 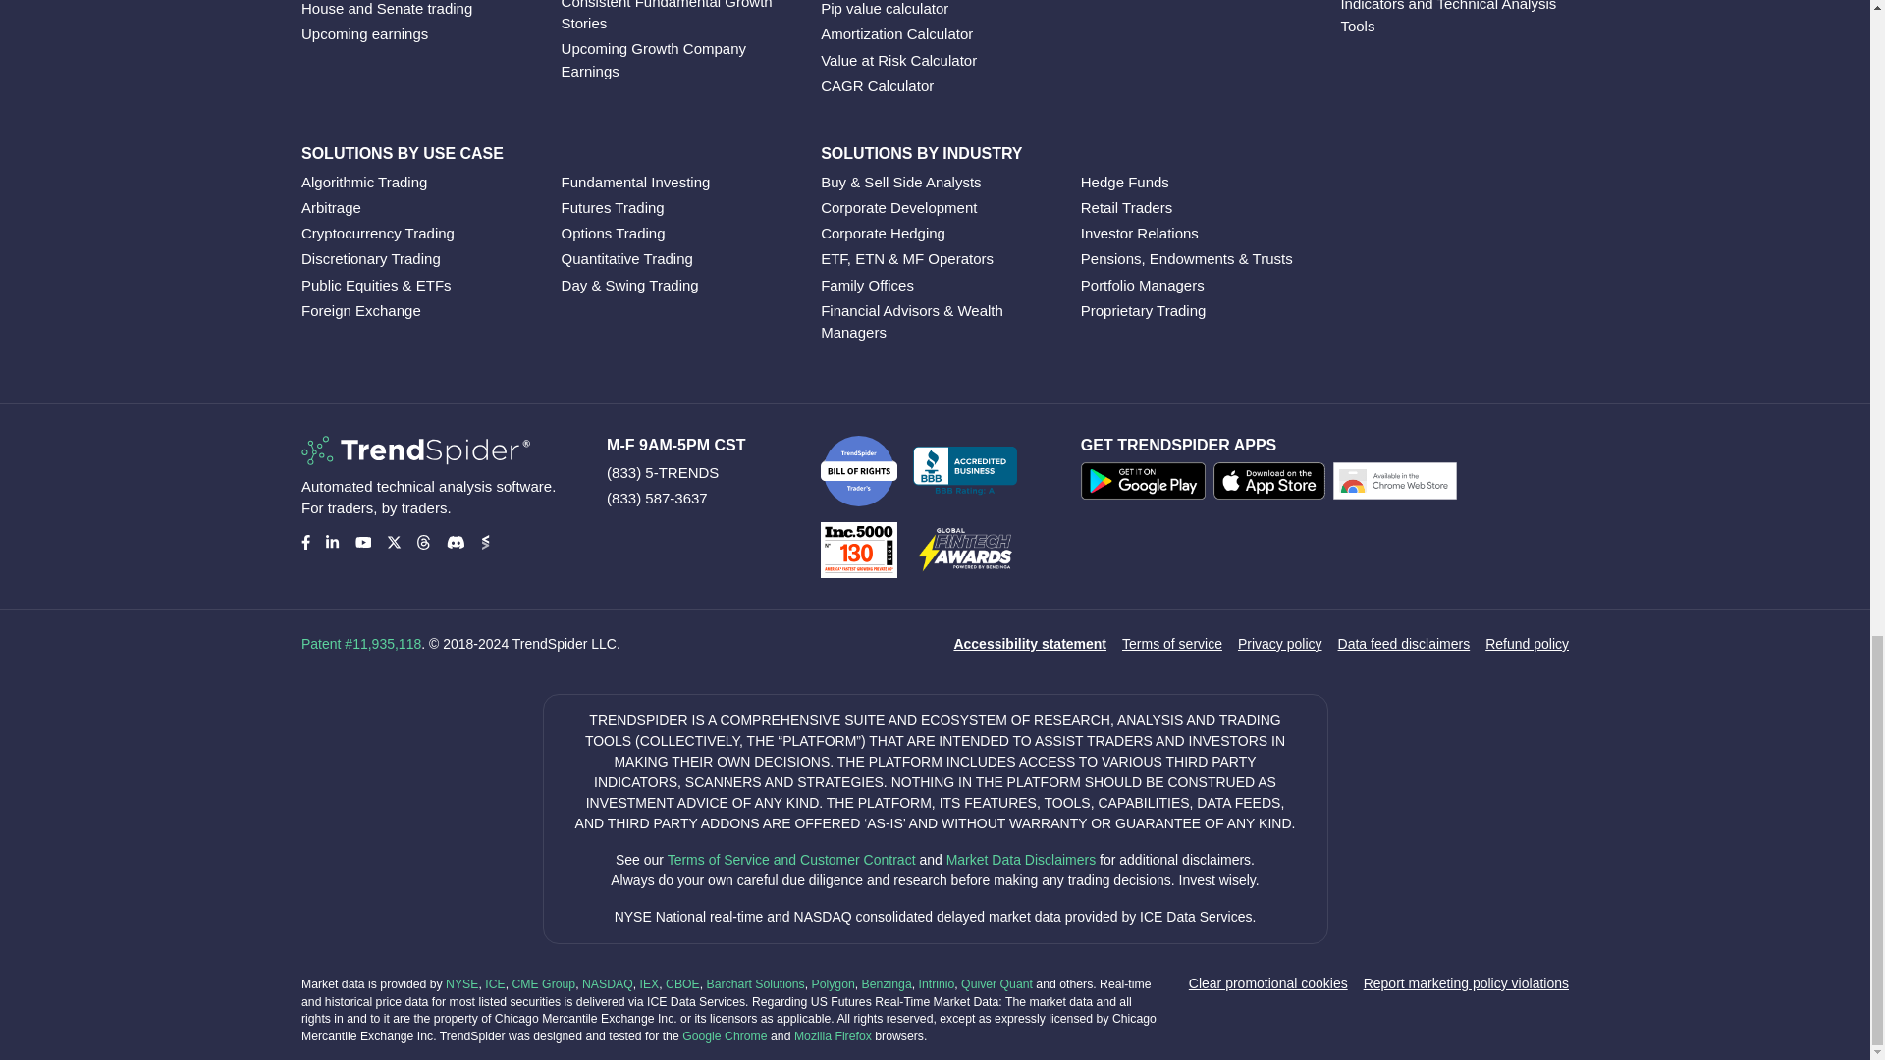 What do you see at coordinates (363, 542) in the screenshot?
I see `YouTube` at bounding box center [363, 542].